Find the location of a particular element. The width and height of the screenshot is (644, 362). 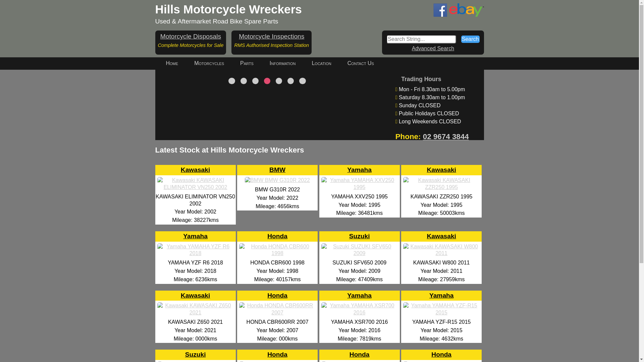

Kawasaki is located at coordinates (195, 181).